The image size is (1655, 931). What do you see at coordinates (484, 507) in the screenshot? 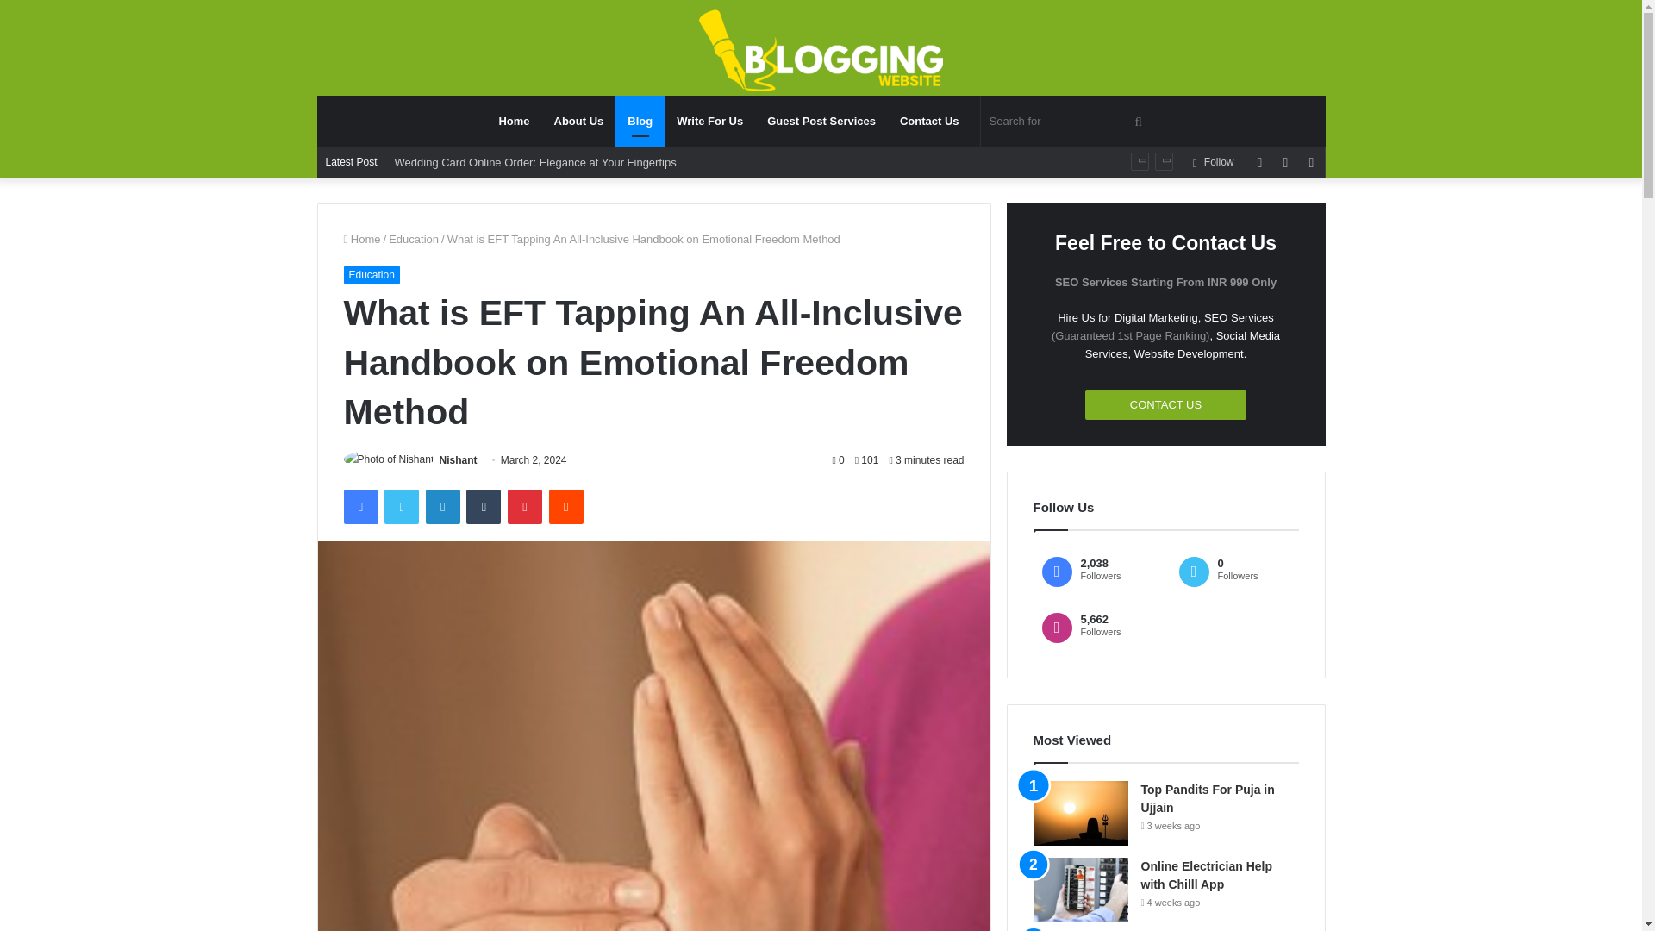
I see `Tumblr` at bounding box center [484, 507].